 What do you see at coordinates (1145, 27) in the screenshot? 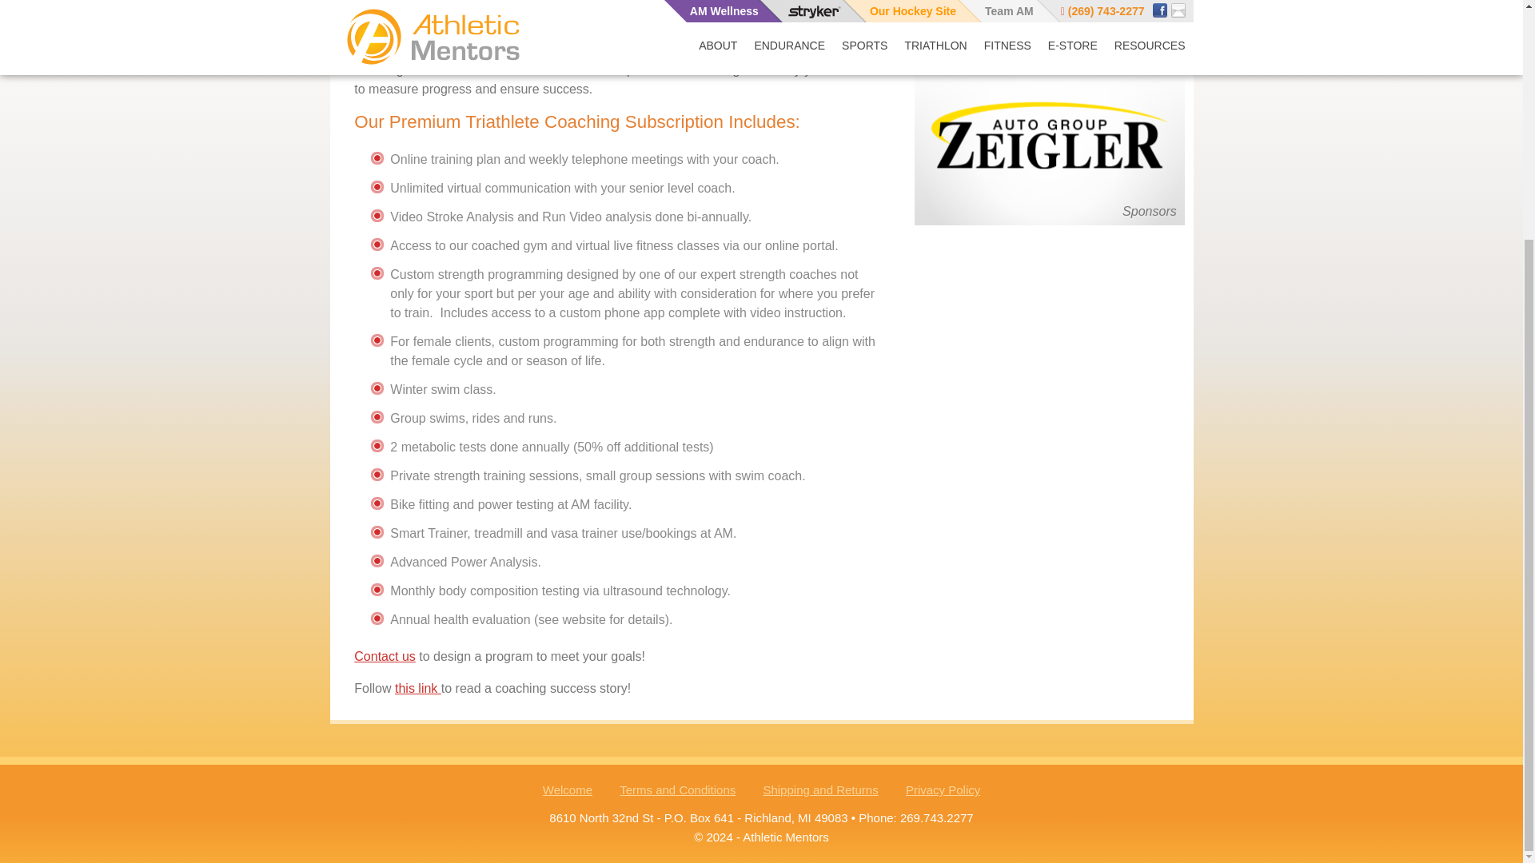
I see `Search` at bounding box center [1145, 27].